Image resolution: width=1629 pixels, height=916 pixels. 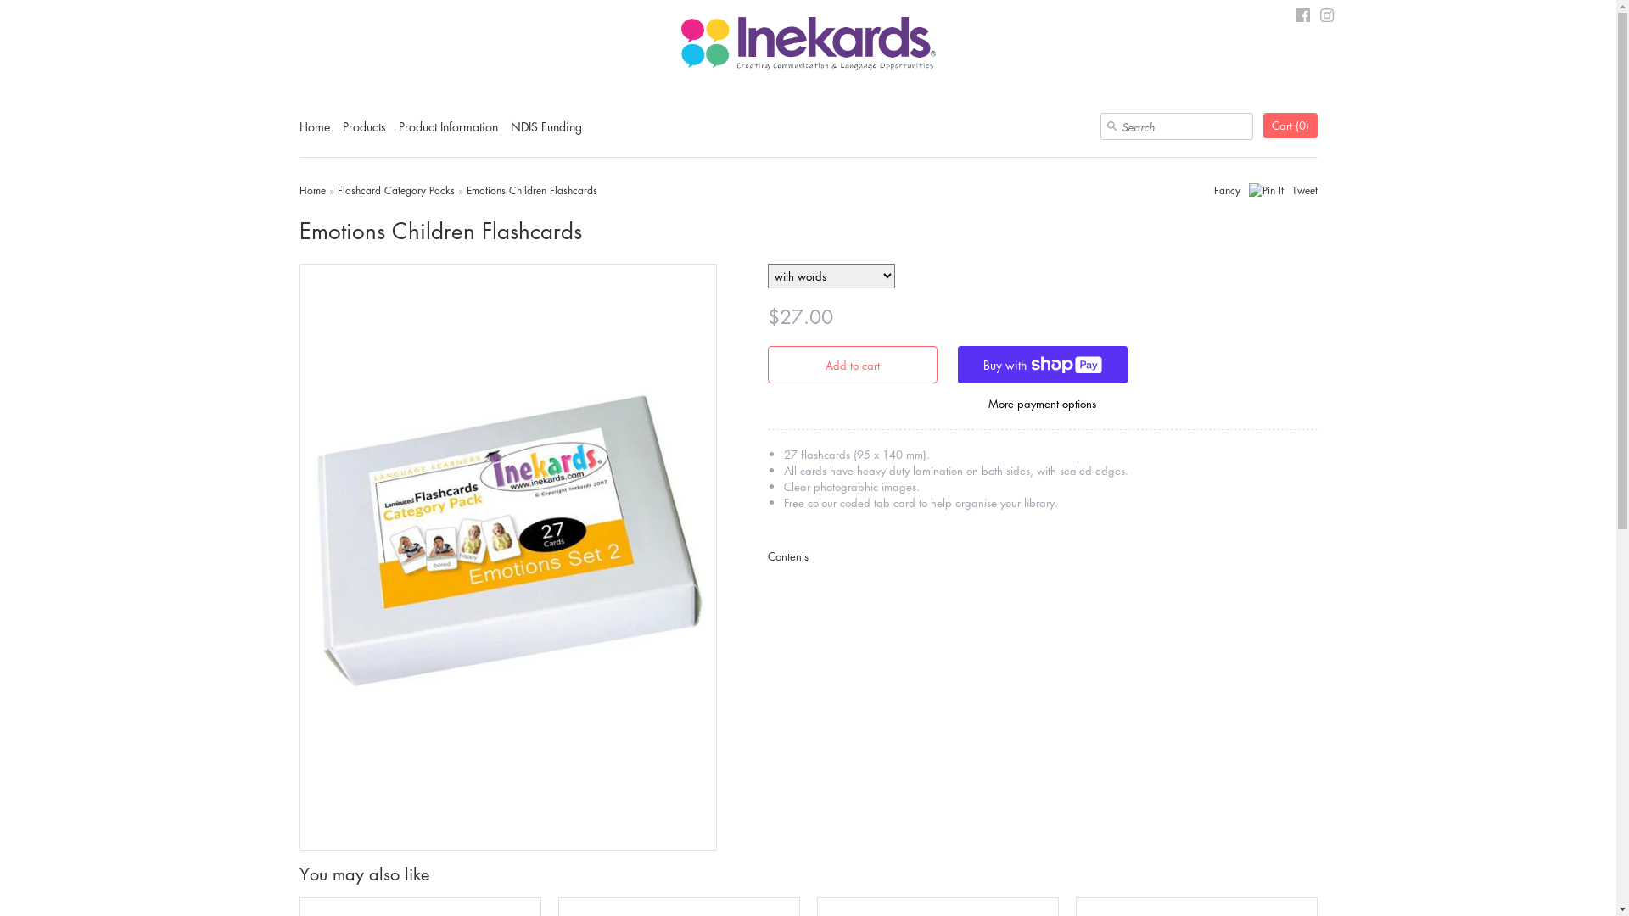 I want to click on Facebook, so click(x=1303, y=17).